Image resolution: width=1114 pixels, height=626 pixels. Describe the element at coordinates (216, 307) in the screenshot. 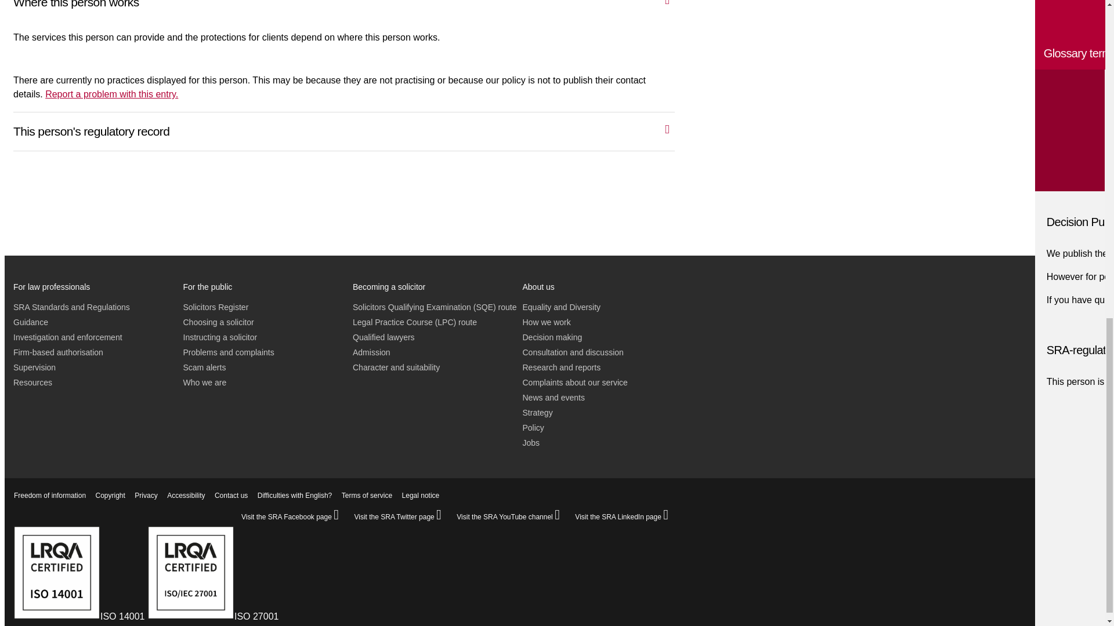

I see `Solicitors Register` at that location.